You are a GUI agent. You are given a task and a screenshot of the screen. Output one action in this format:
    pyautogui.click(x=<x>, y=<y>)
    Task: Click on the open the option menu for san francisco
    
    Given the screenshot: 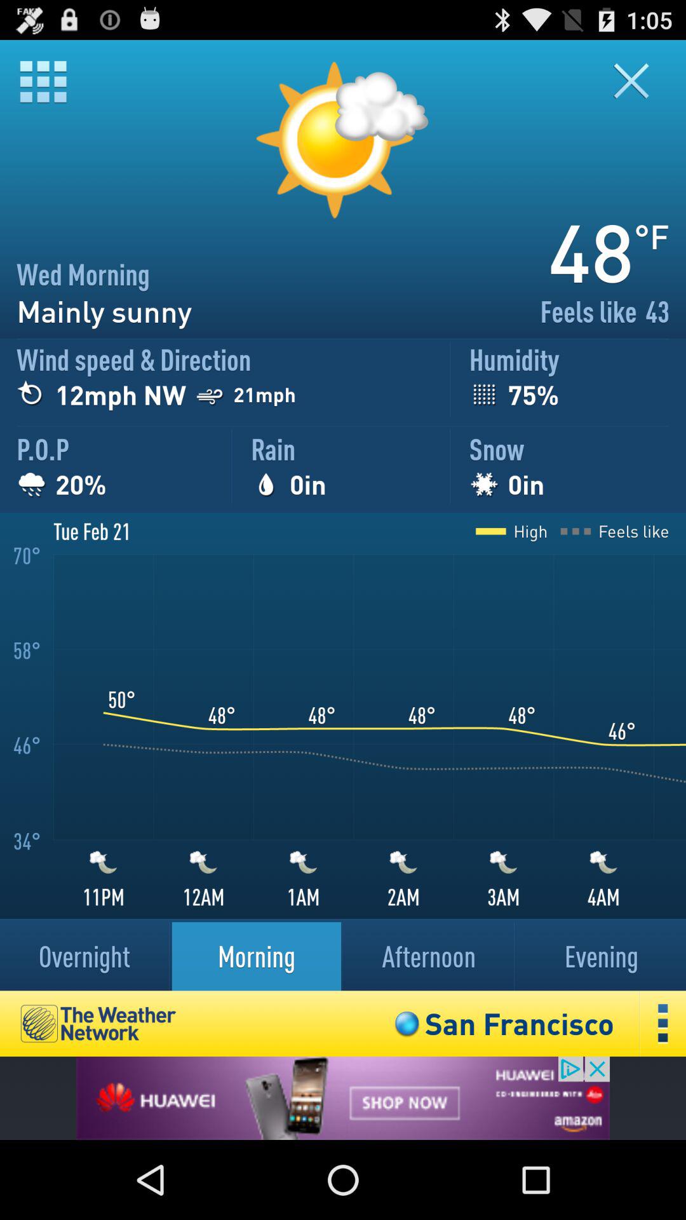 What is the action you would take?
    pyautogui.click(x=663, y=1023)
    